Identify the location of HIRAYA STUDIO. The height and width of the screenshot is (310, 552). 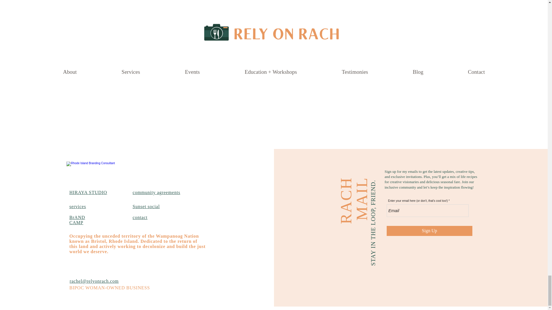
(88, 192).